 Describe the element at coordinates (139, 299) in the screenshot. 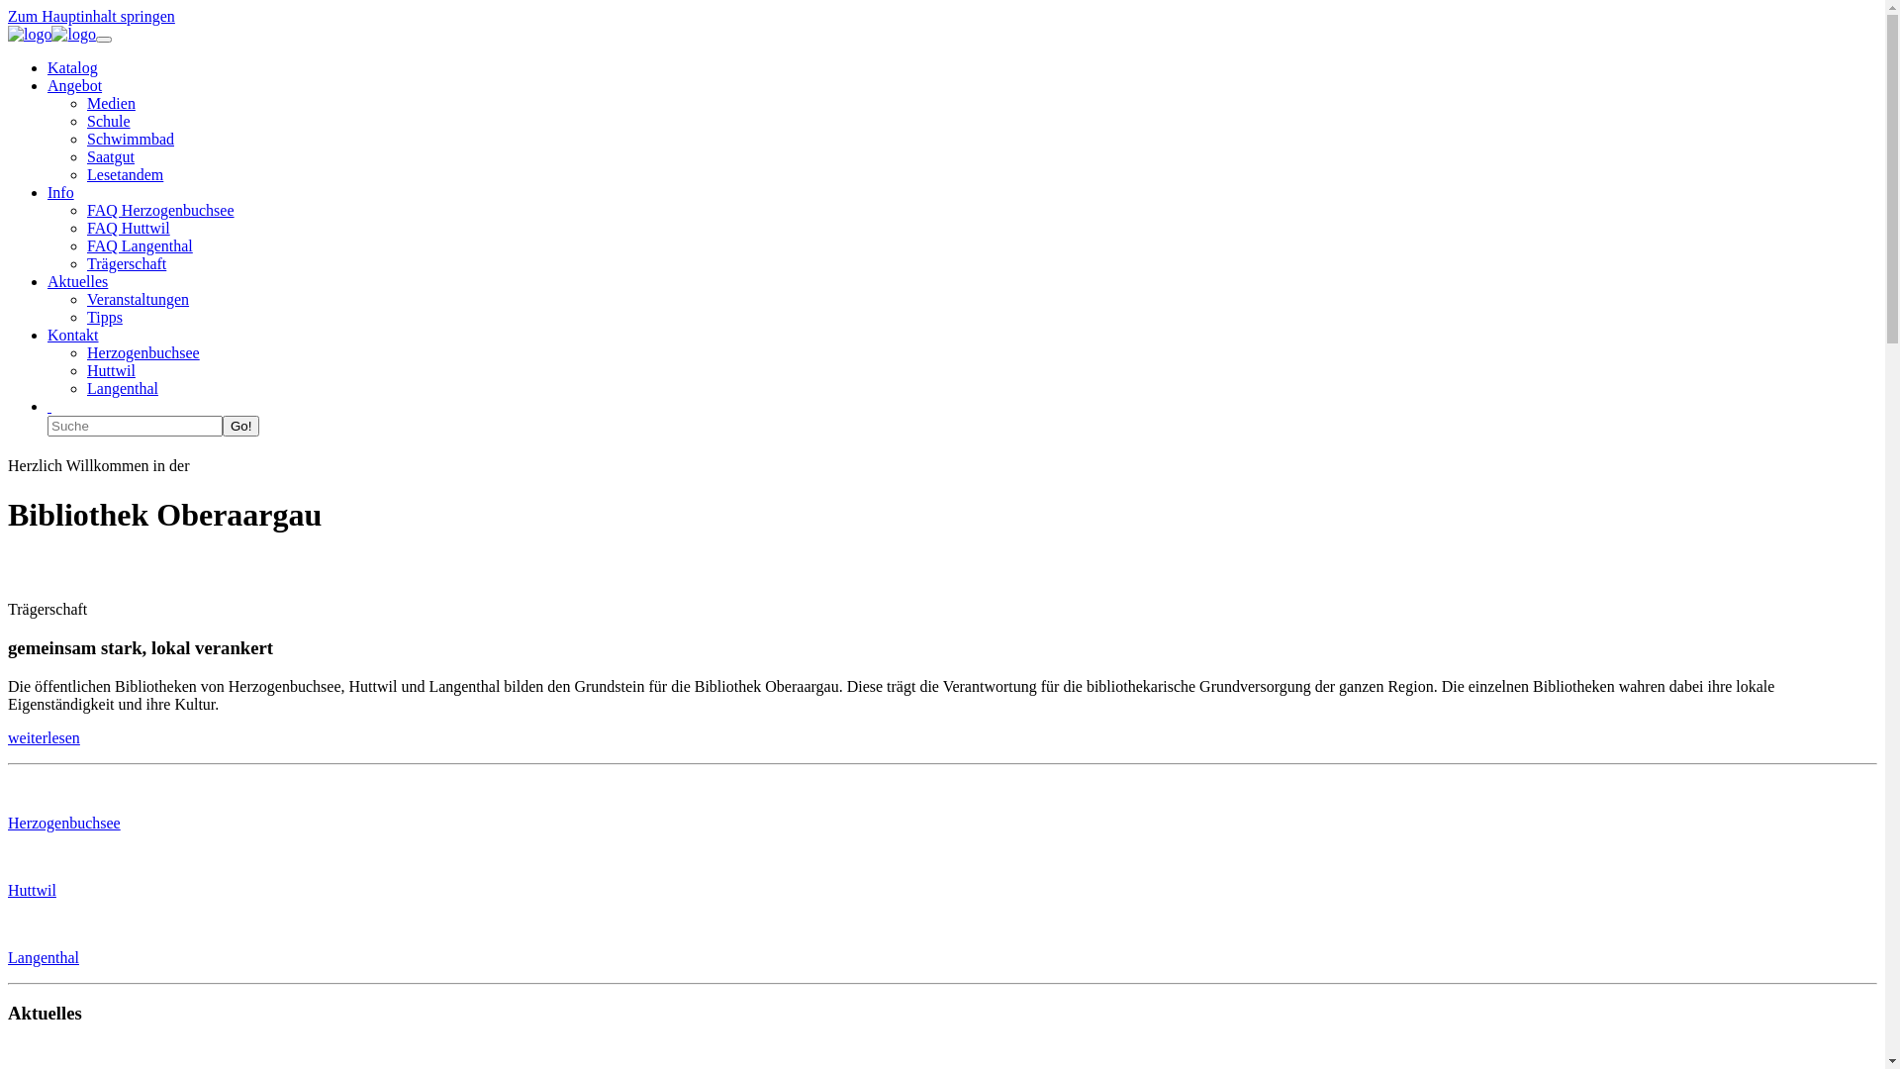

I see `Veranstaltungen` at that location.